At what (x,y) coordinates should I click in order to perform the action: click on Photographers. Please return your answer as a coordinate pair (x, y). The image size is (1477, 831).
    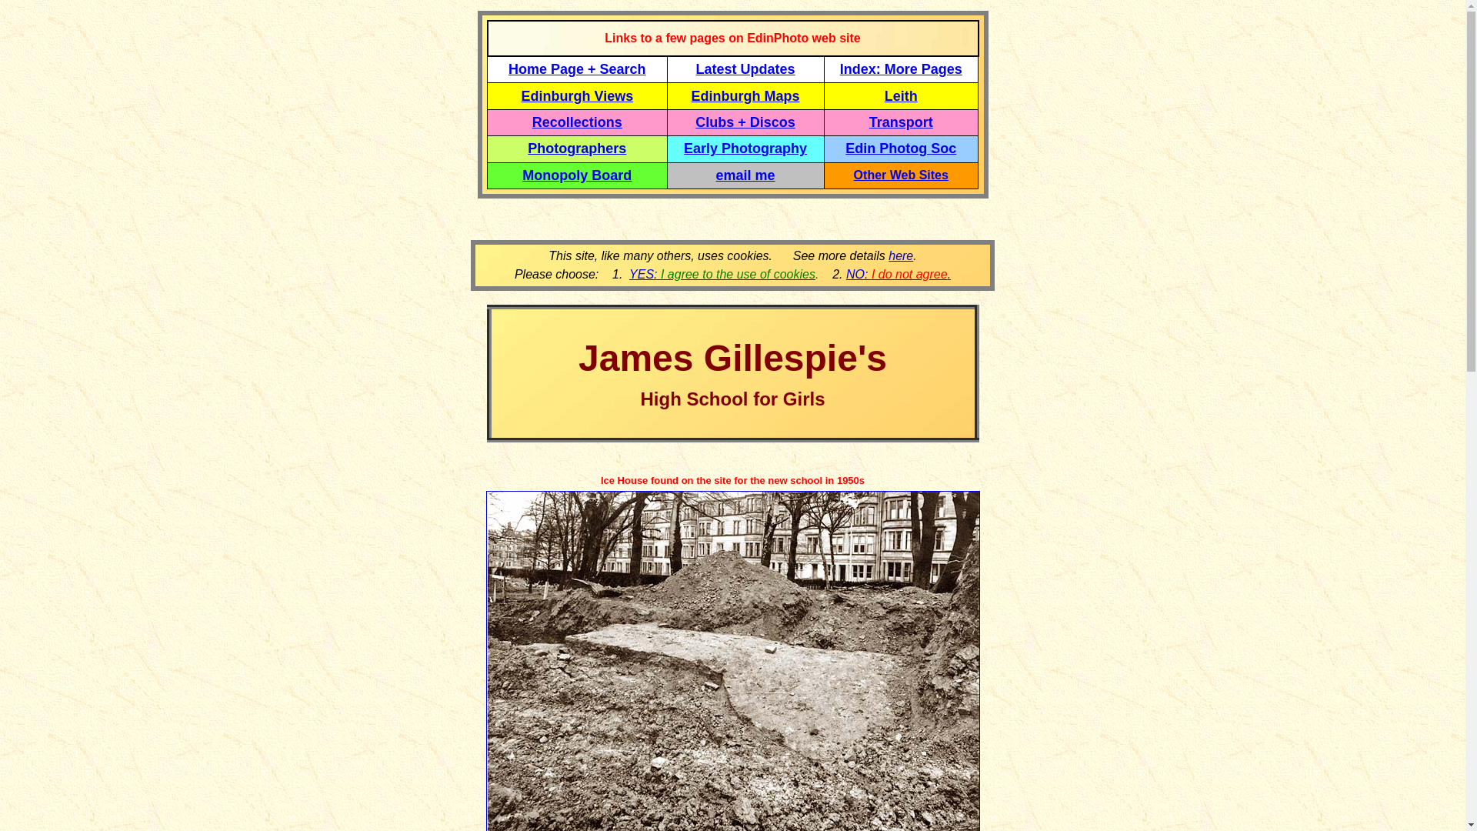
    Looking at the image, I should click on (577, 148).